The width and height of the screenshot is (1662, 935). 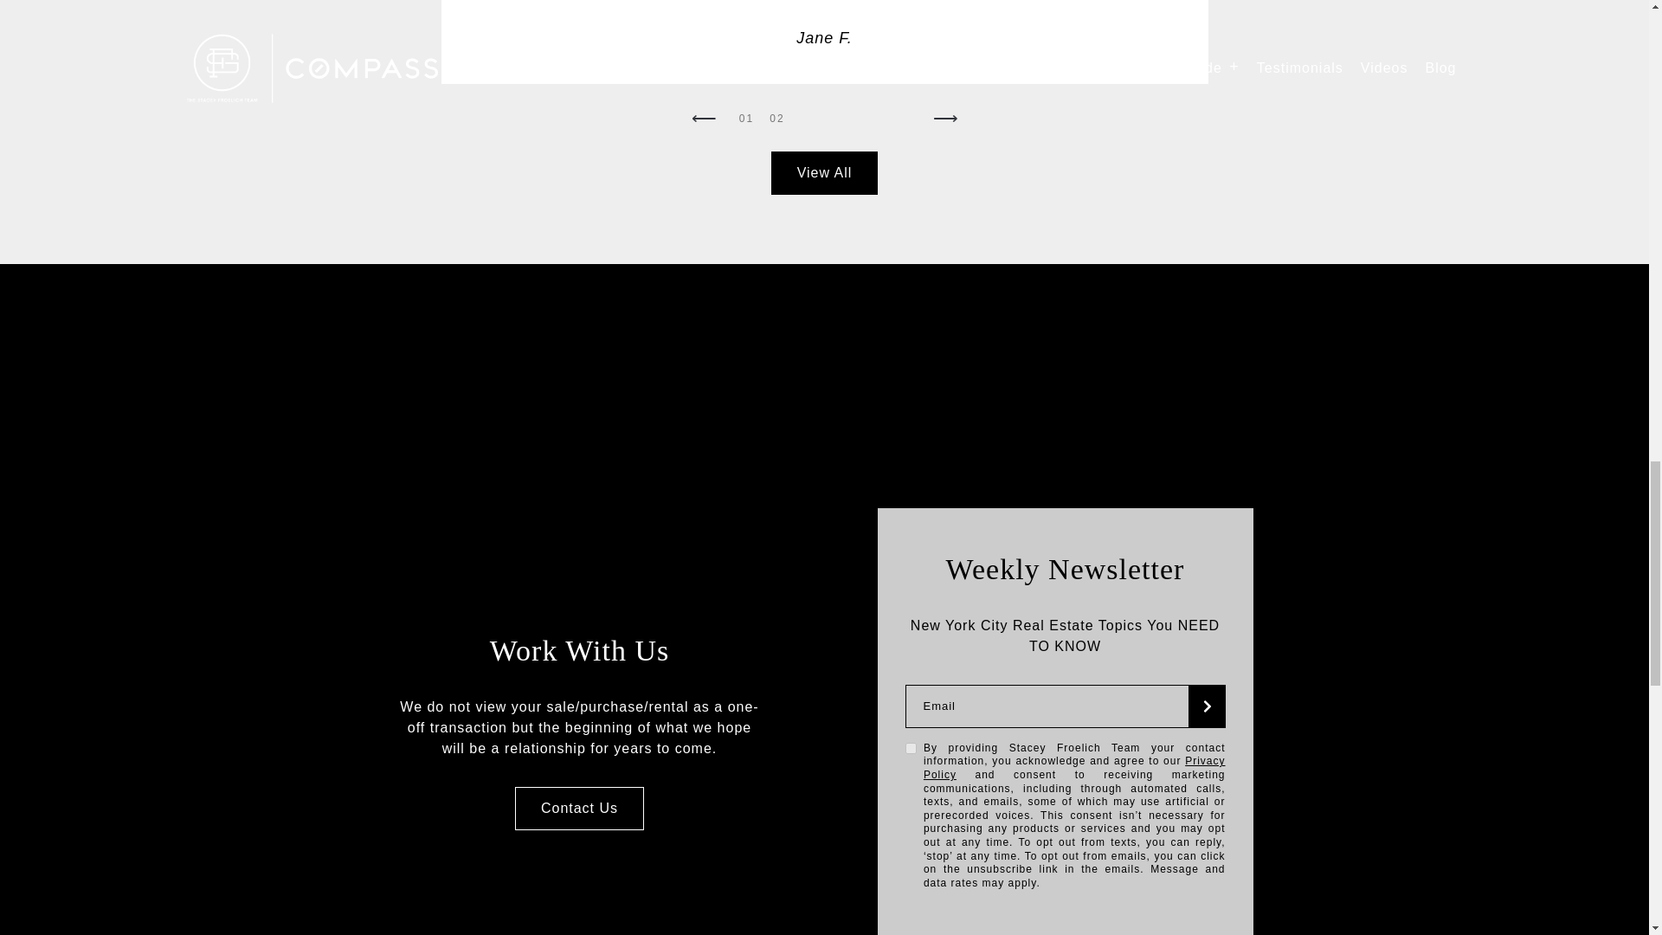 I want to click on on, so click(x=911, y=748).